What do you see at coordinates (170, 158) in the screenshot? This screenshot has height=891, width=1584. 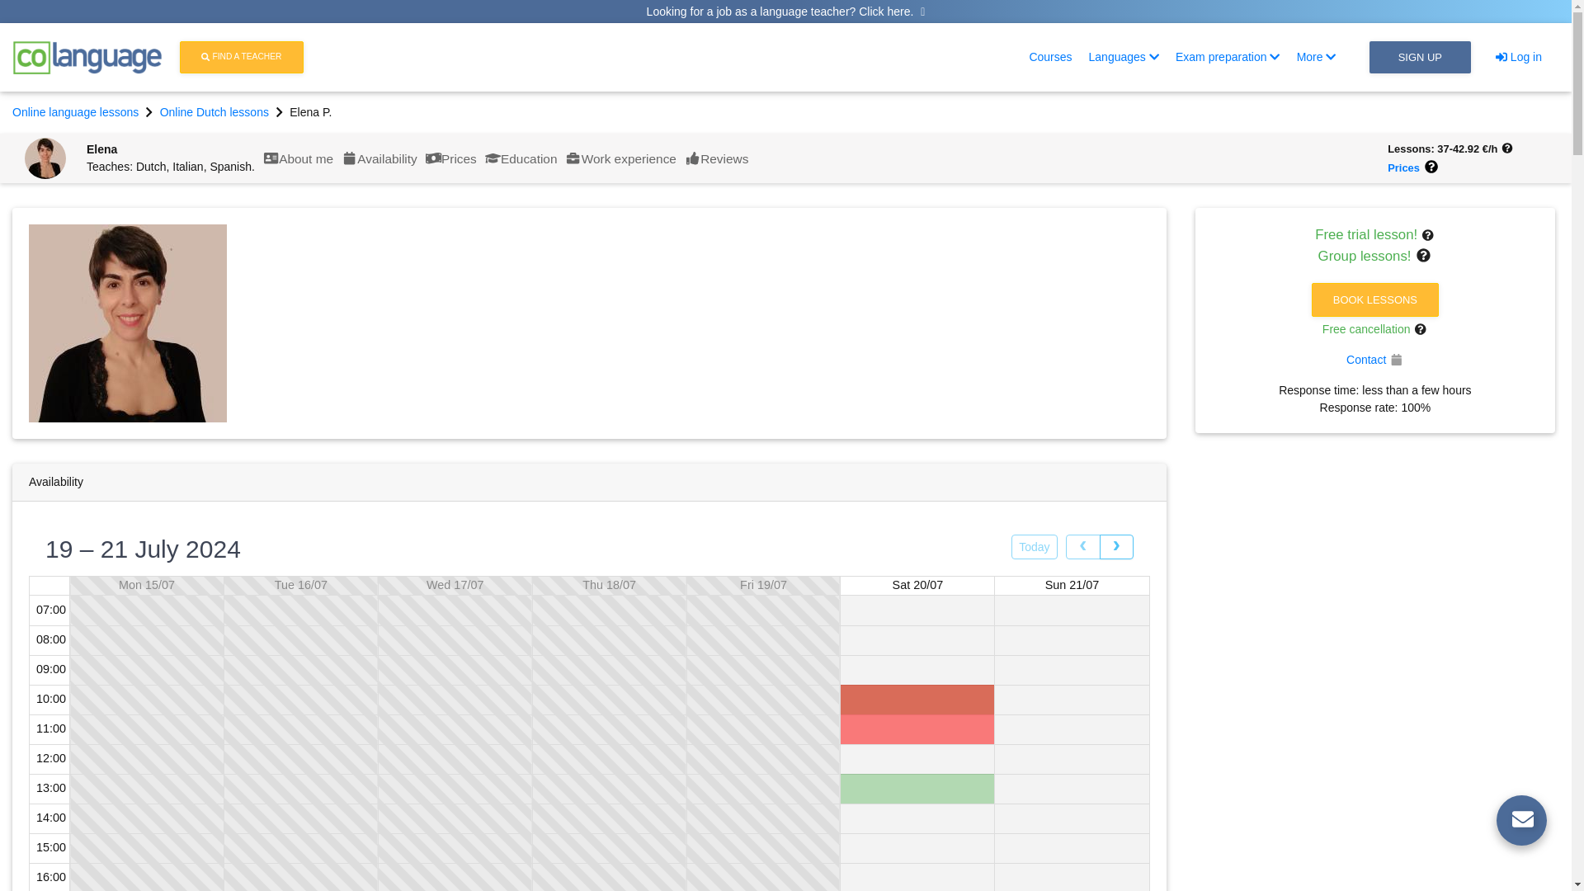 I see `About me` at bounding box center [170, 158].